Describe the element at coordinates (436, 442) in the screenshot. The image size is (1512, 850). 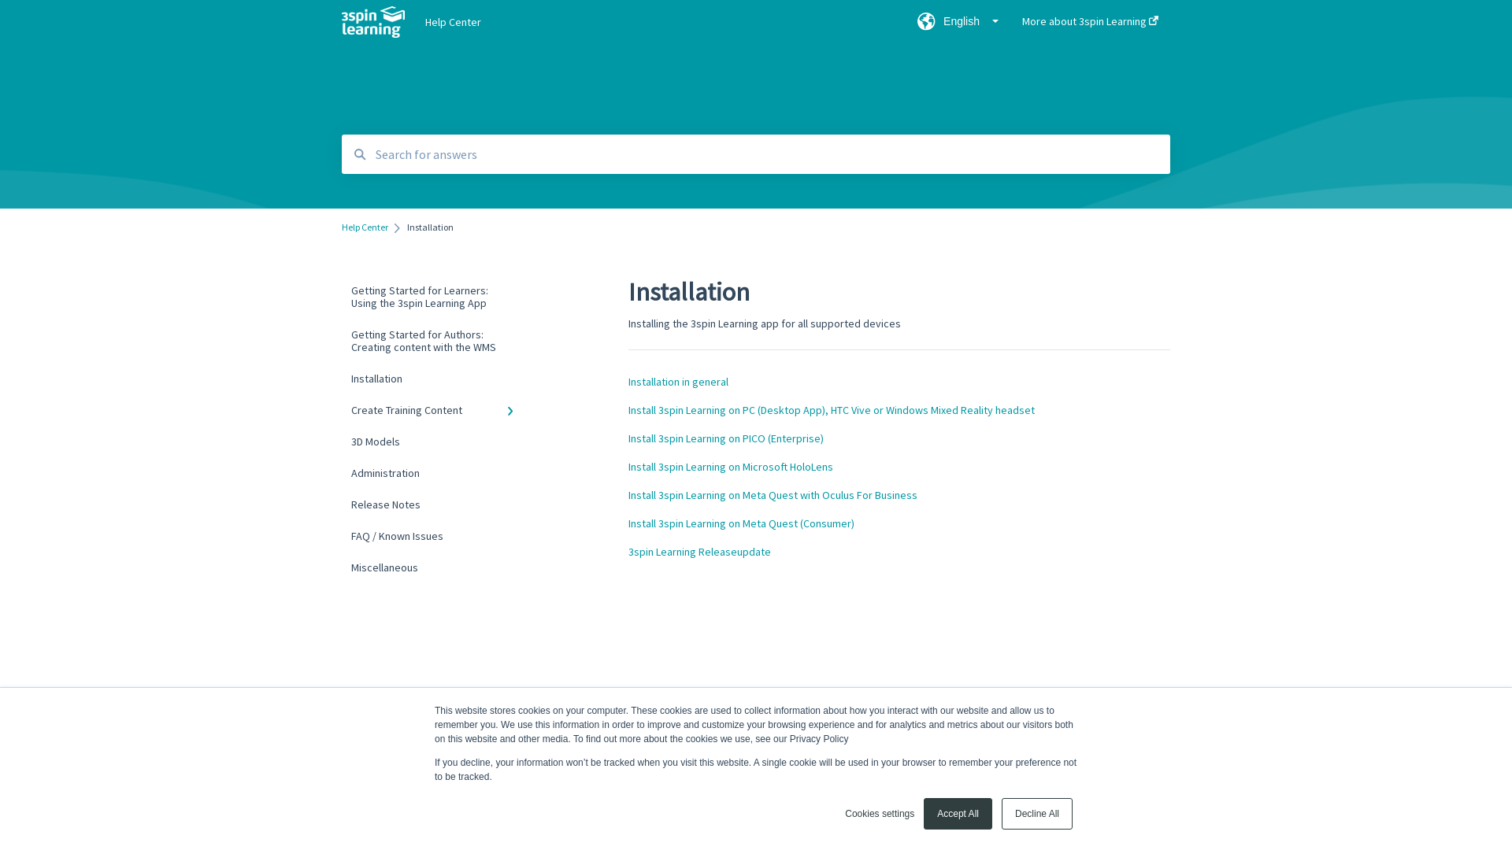
I see `3D Models` at that location.